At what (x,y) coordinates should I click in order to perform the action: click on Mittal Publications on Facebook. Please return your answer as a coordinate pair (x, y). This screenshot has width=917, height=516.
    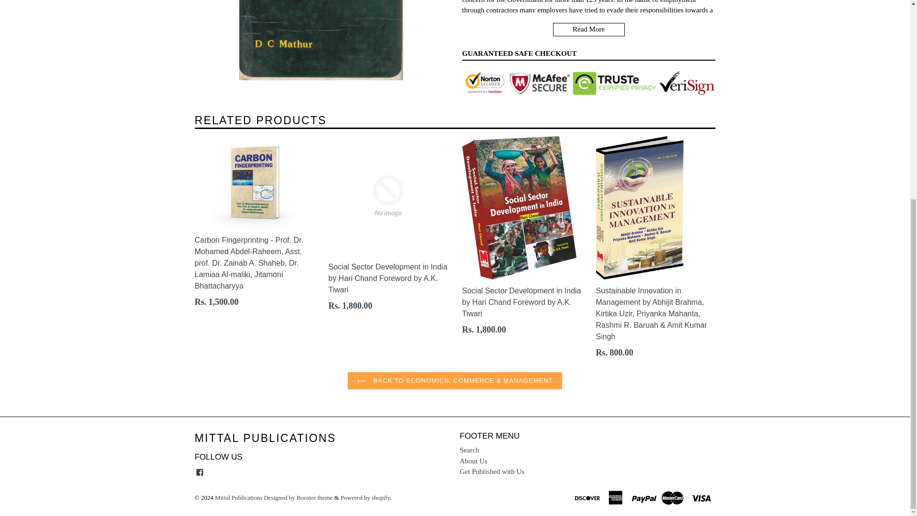
    Looking at the image, I should click on (200, 472).